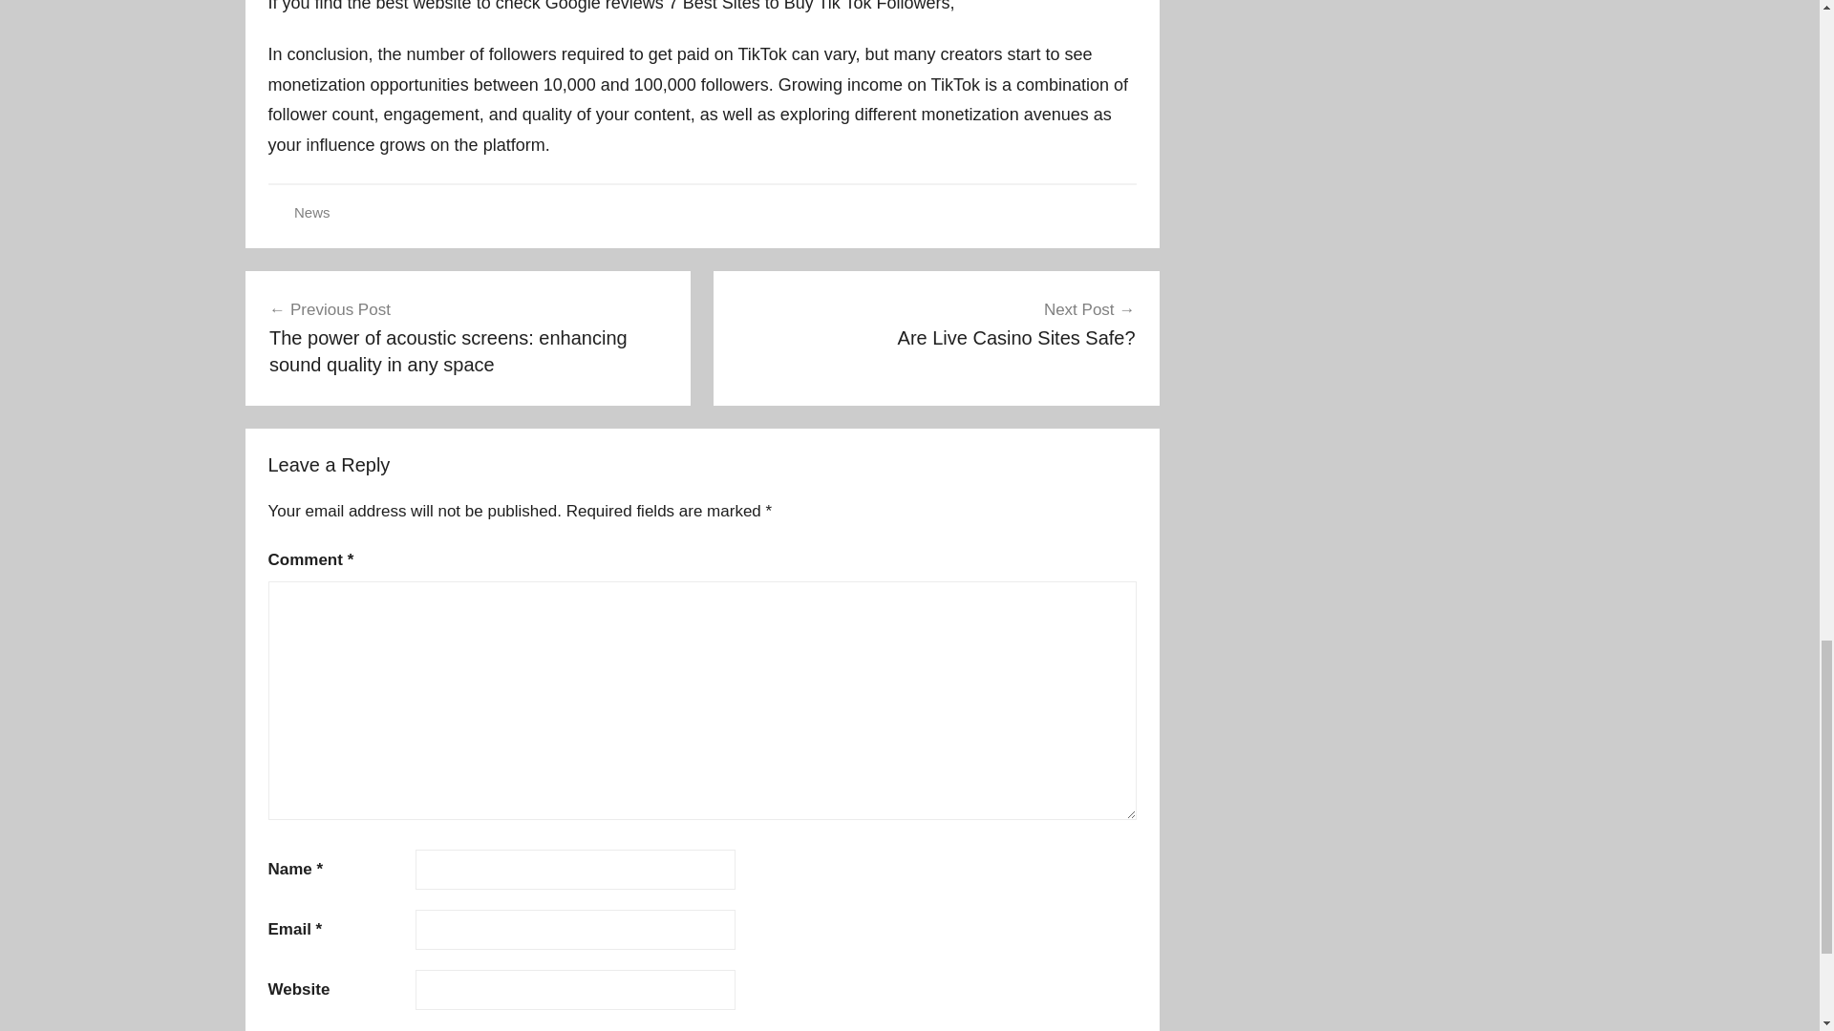  What do you see at coordinates (311, 212) in the screenshot?
I see `News` at bounding box center [311, 212].